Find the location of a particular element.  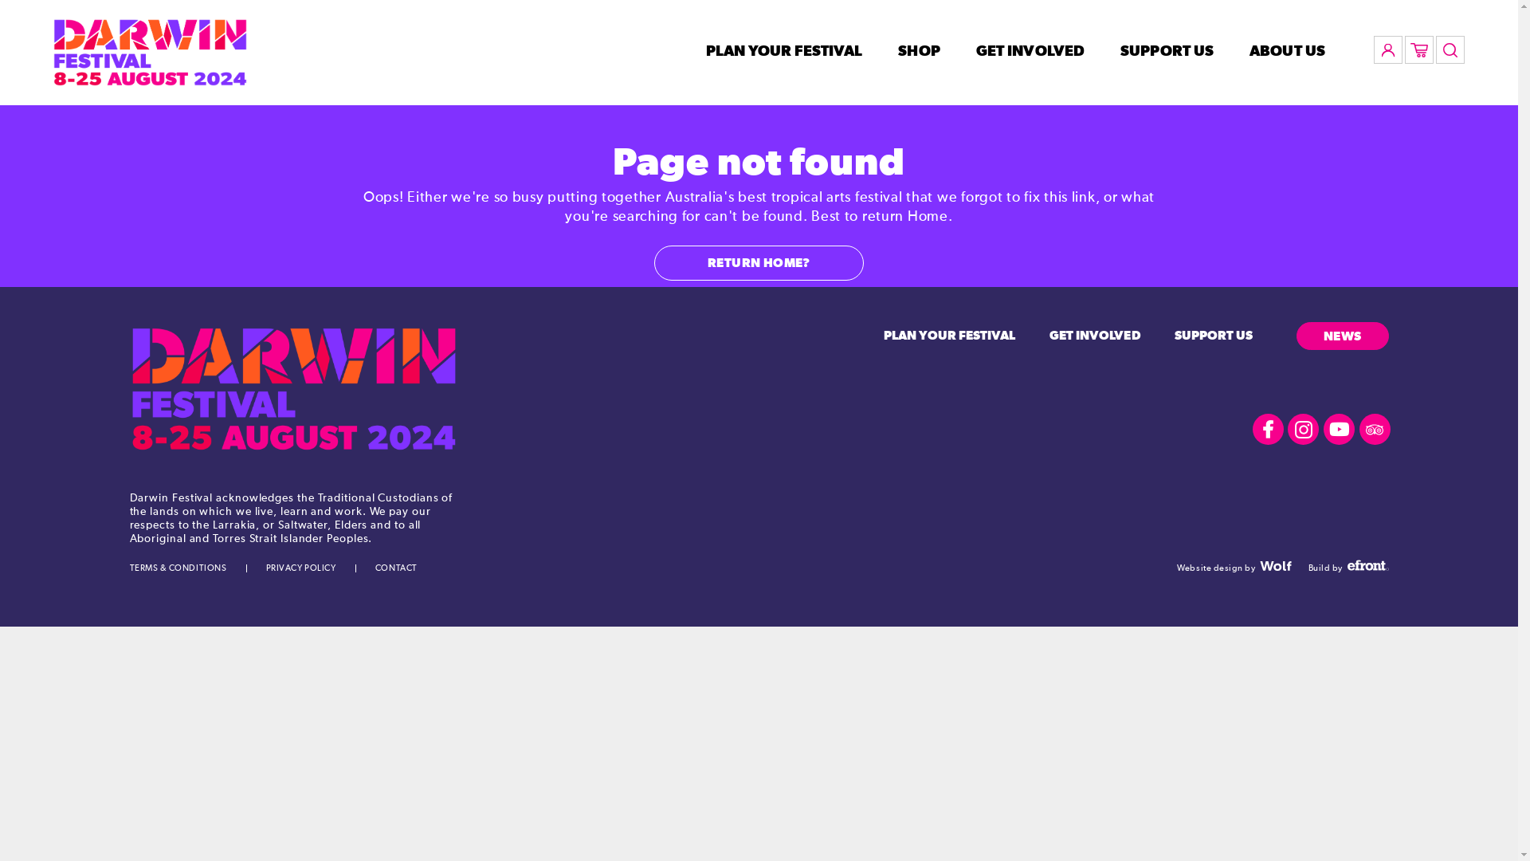

GET INVOLVED is located at coordinates (1095, 336).